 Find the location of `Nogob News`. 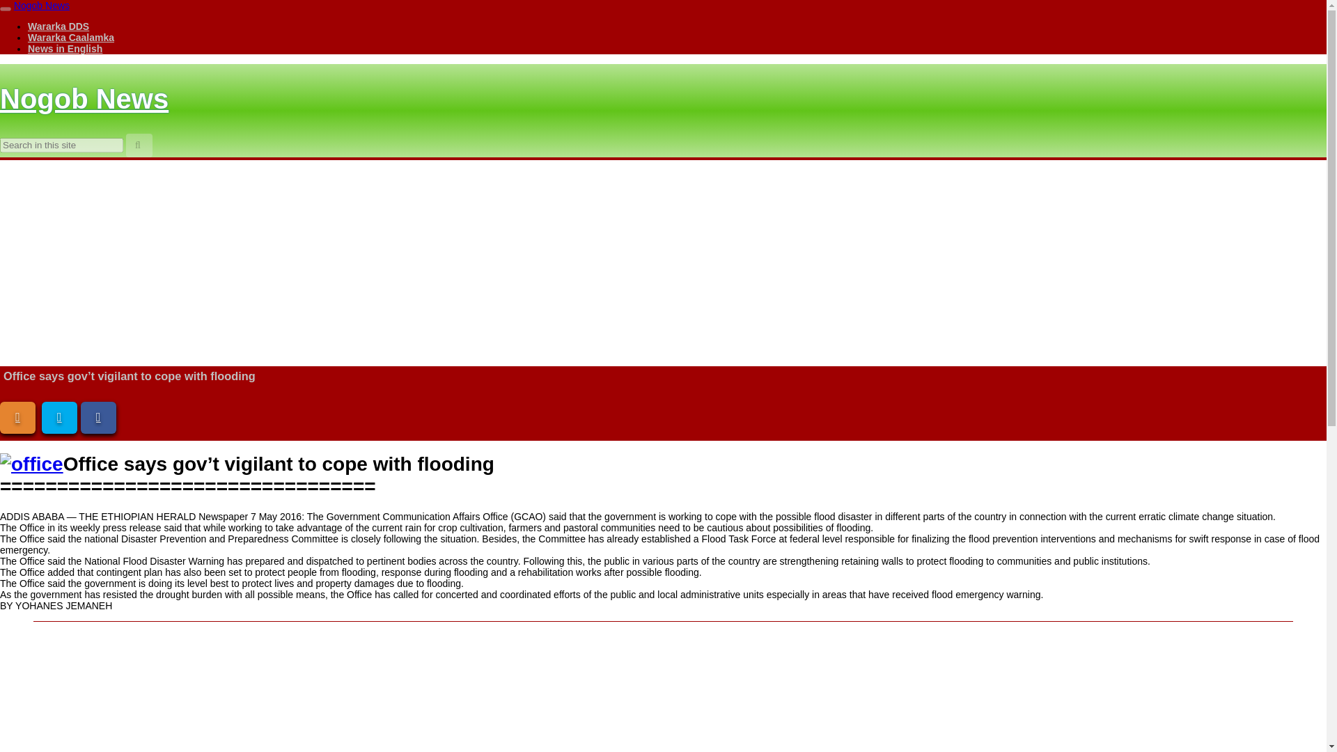

Nogob News is located at coordinates (41, 6).